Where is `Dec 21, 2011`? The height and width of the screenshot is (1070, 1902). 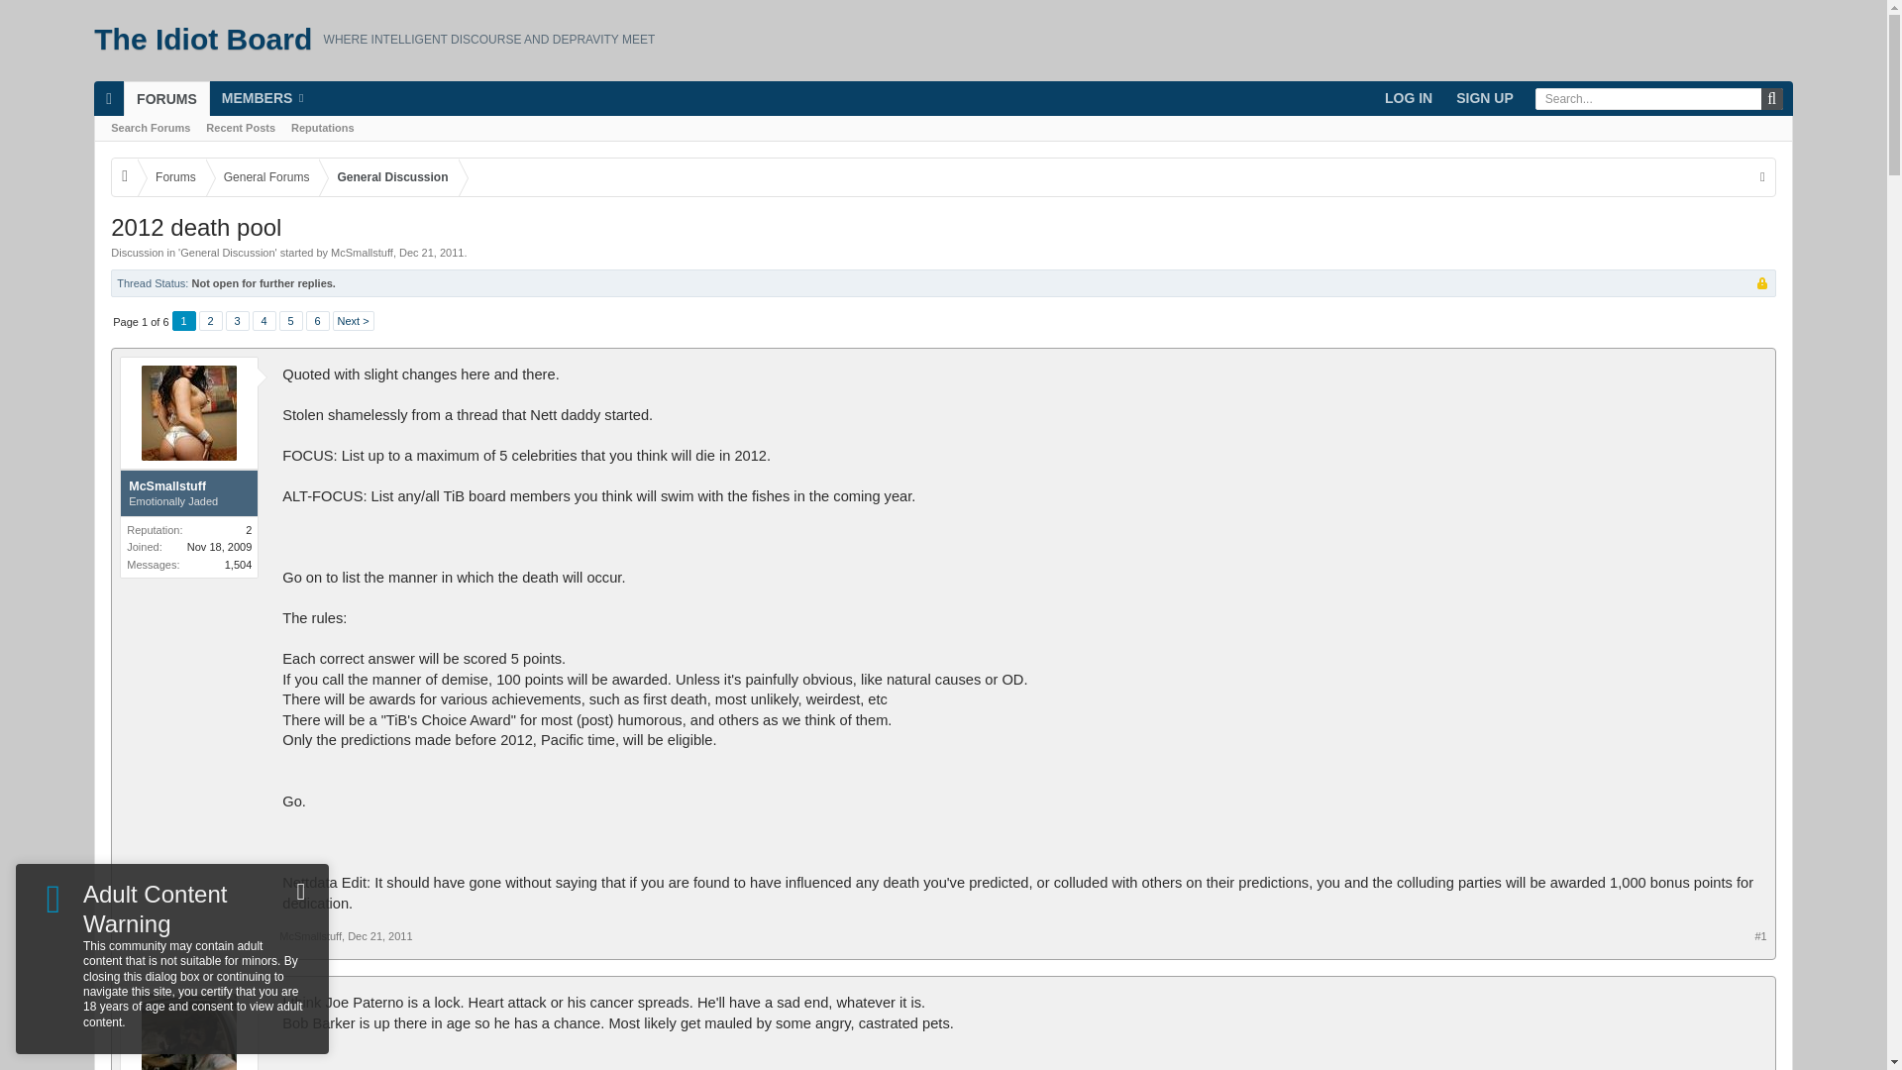
Dec 21, 2011 is located at coordinates (432, 253).